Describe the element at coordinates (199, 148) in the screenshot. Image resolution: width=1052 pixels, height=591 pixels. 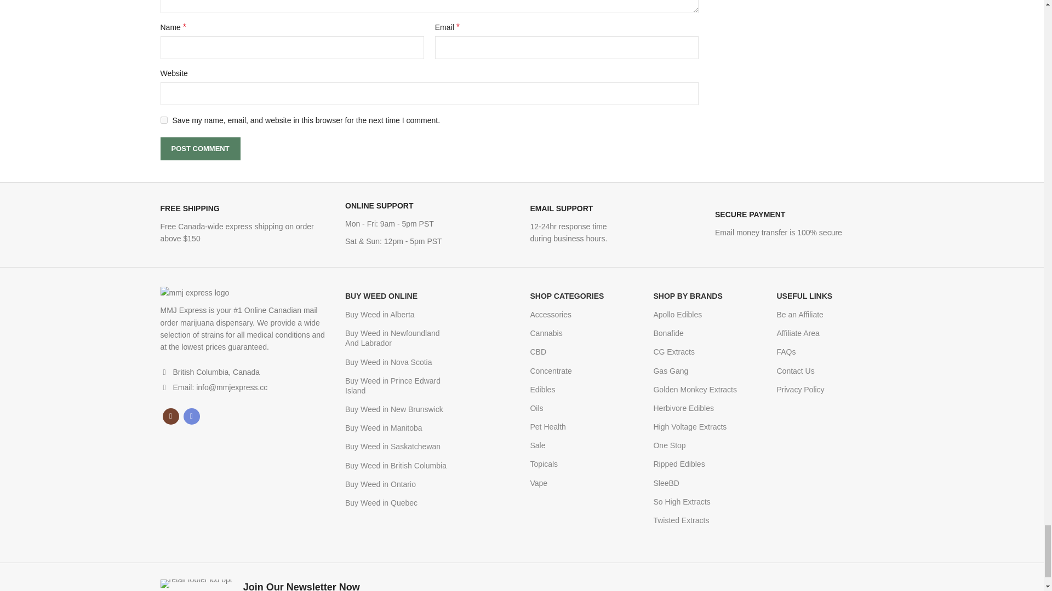
I see `Post Comment` at that location.